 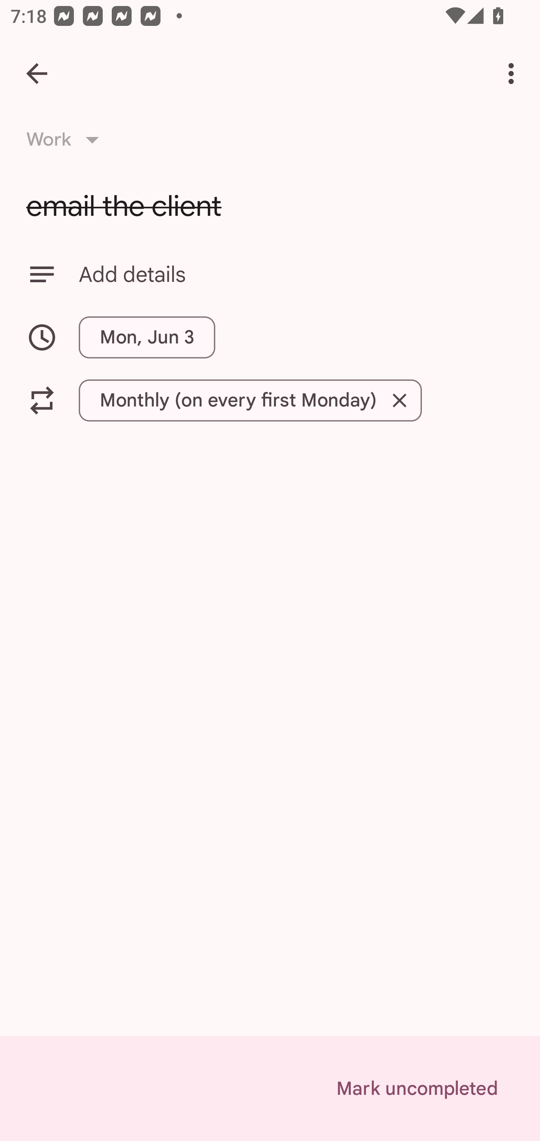 I want to click on Monthly (on every first Monday) End repeating, so click(x=250, y=400).